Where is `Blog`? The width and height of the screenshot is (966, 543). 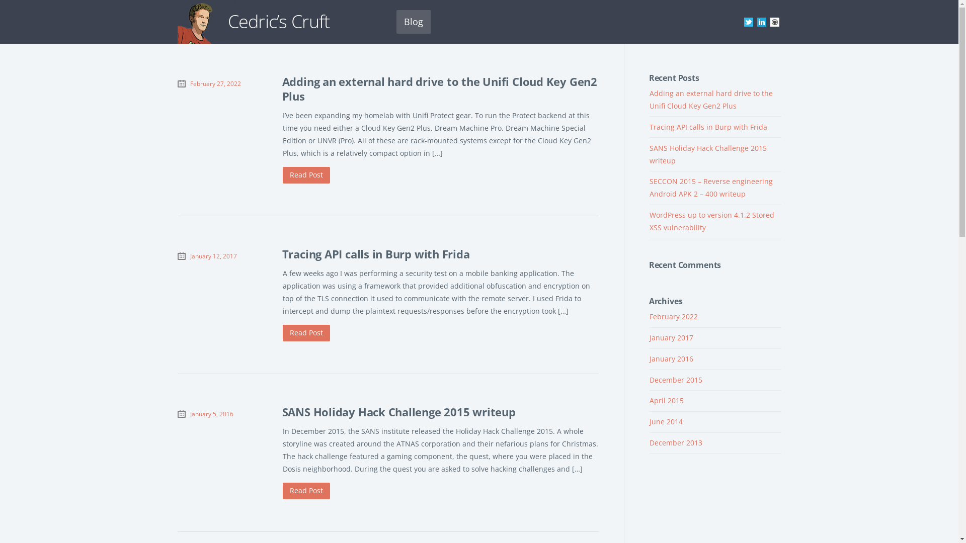
Blog is located at coordinates (414, 22).